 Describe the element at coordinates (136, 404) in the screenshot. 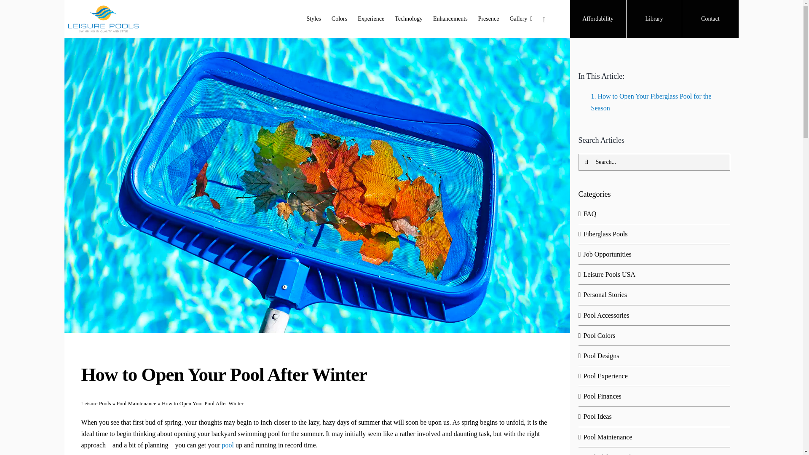

I see `Pool Maintenance` at that location.